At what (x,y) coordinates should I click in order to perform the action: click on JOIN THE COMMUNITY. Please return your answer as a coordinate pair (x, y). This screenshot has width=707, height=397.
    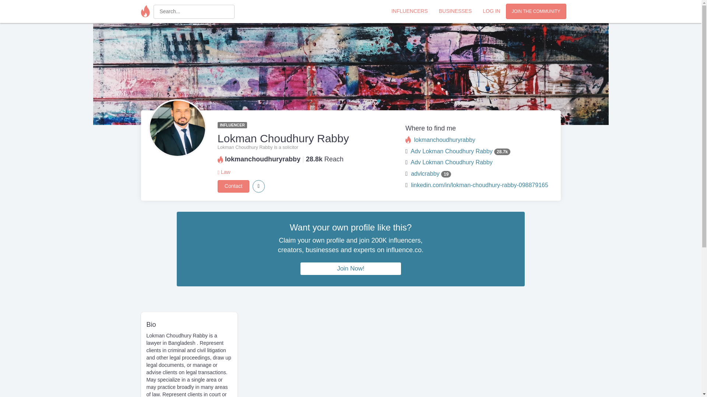
    Looking at the image, I should click on (536, 11).